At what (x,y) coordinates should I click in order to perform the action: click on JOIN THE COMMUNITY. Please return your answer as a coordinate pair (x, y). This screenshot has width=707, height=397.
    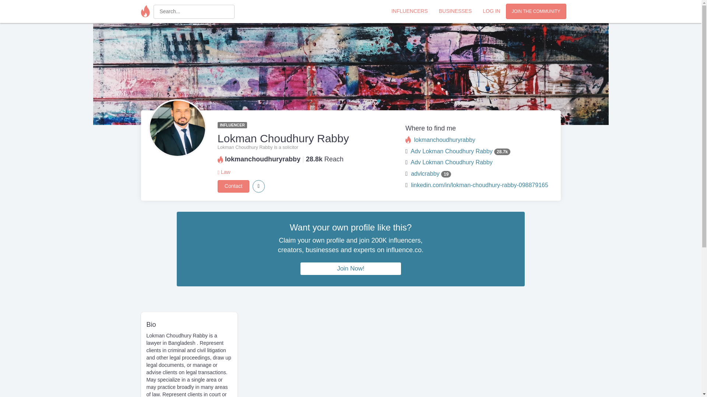
    Looking at the image, I should click on (536, 11).